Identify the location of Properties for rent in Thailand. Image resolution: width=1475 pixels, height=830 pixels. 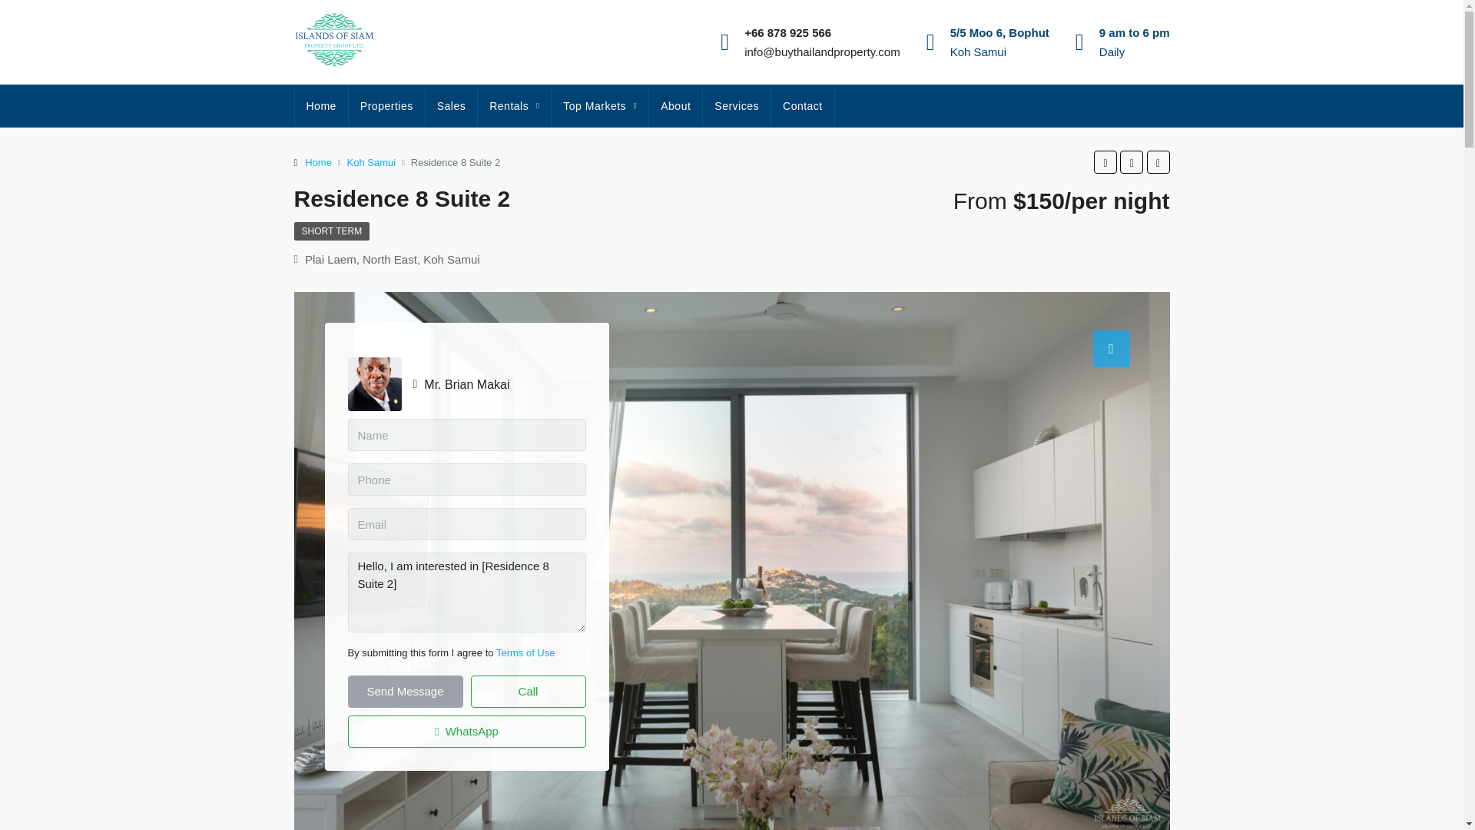
(514, 106).